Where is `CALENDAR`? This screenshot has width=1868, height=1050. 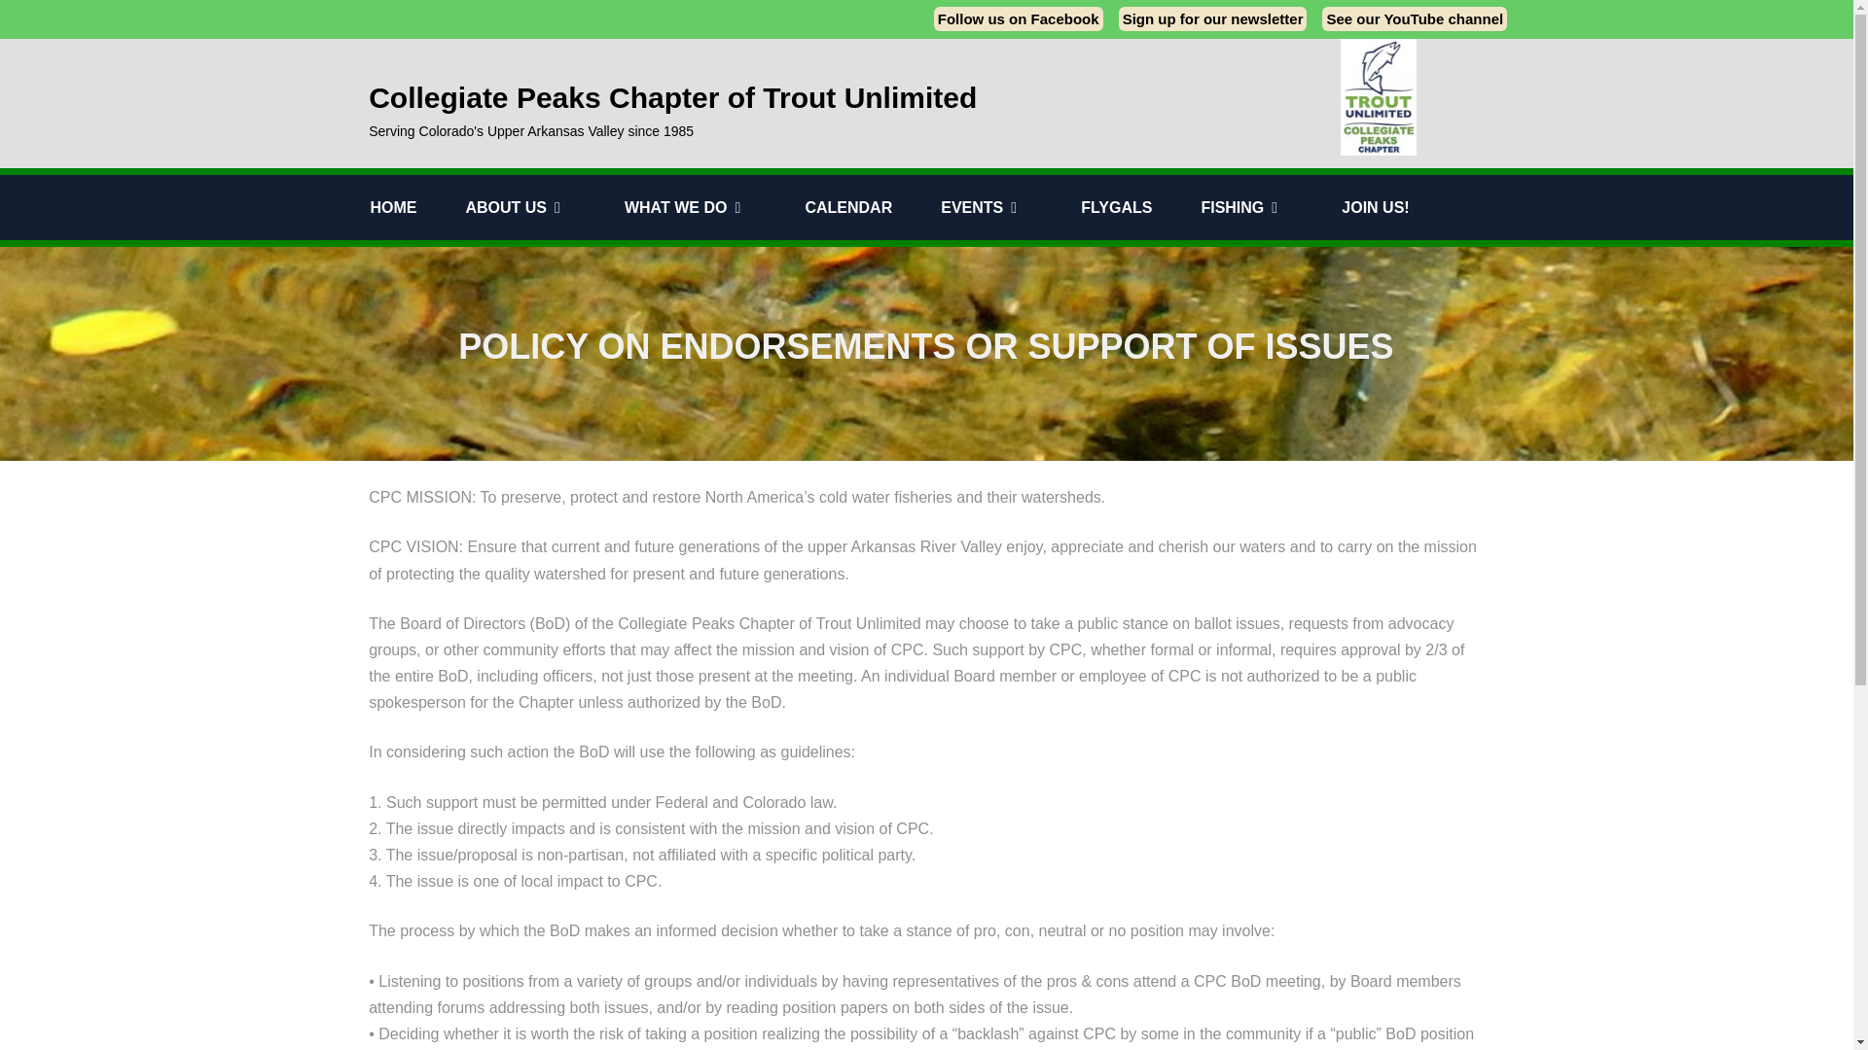
CALENDAR is located at coordinates (873, 208).